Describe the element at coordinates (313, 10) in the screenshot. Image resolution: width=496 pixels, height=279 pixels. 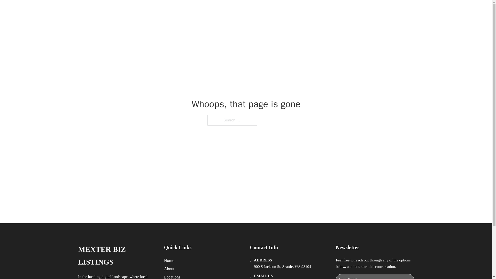
I see `HOME` at that location.